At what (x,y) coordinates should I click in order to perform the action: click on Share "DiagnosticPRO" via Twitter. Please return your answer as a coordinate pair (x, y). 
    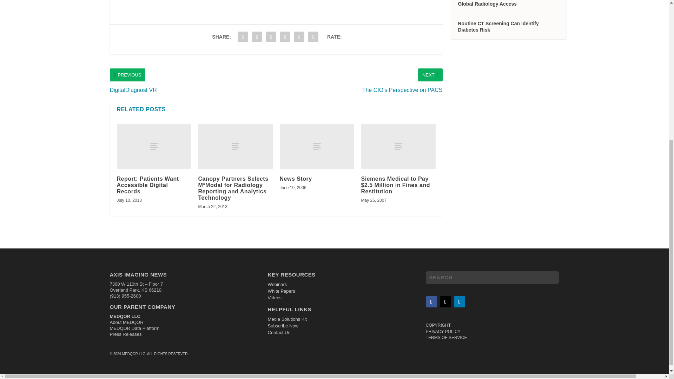
    Looking at the image, I should click on (257, 37).